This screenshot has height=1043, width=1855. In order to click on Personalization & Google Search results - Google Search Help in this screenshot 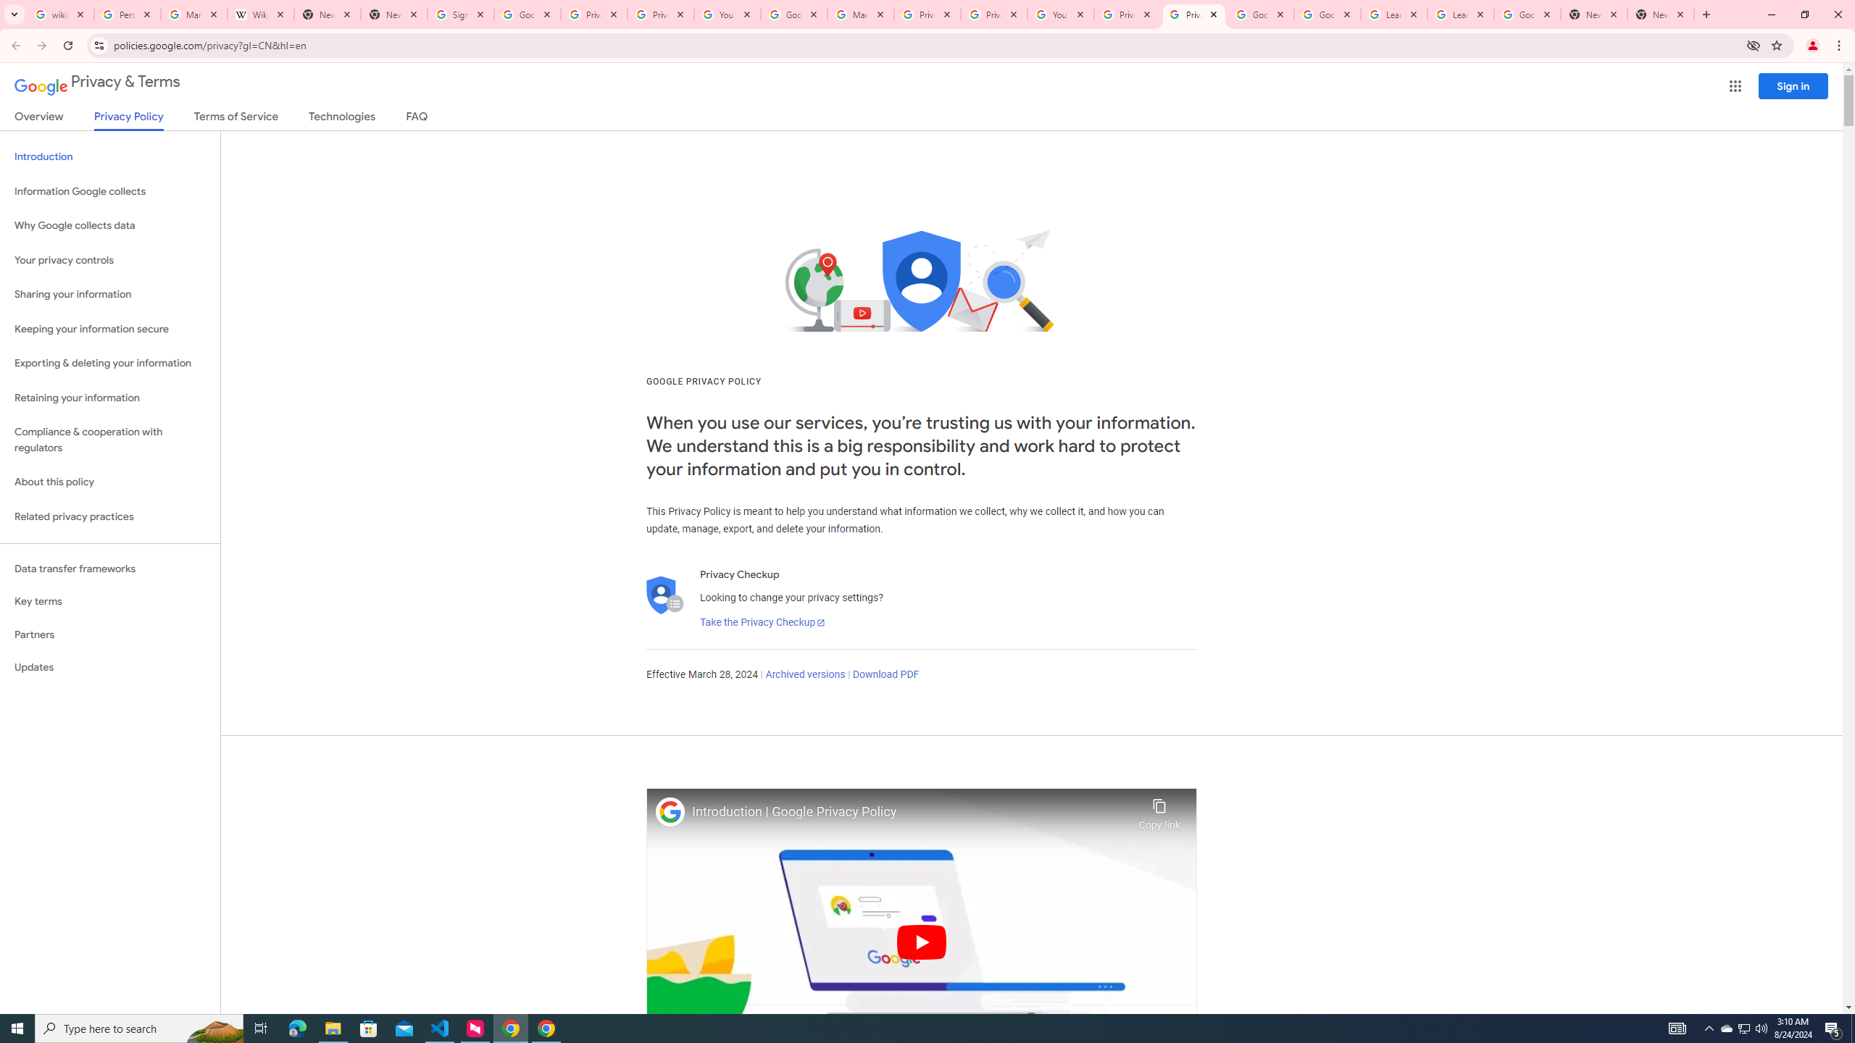, I will do `click(127, 14)`.